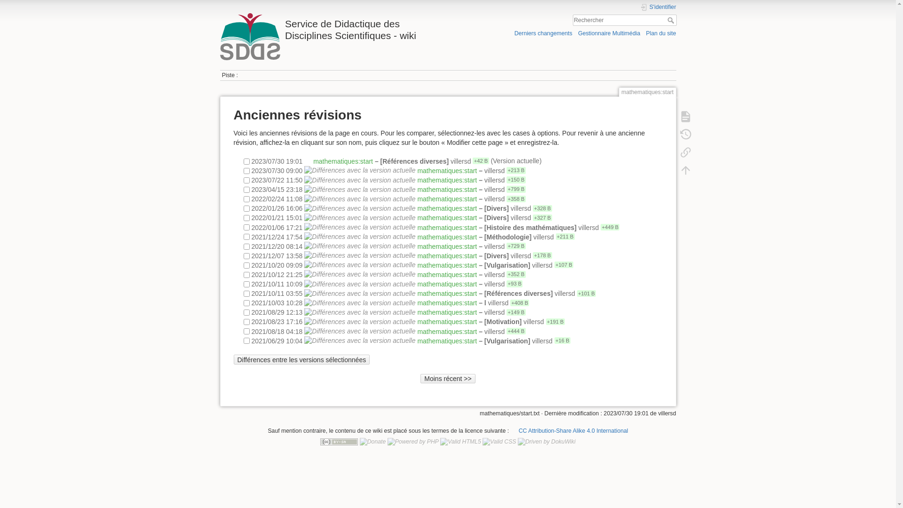 This screenshot has height=508, width=903. What do you see at coordinates (672, 20) in the screenshot?
I see `Rechercher` at bounding box center [672, 20].